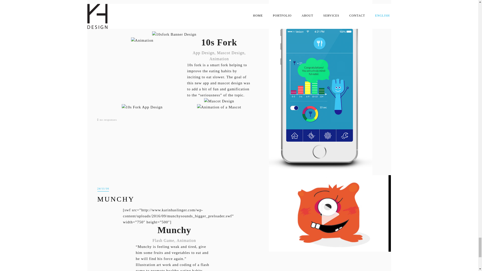 The image size is (482, 271). What do you see at coordinates (116, 199) in the screenshot?
I see `MUNCHY` at bounding box center [116, 199].